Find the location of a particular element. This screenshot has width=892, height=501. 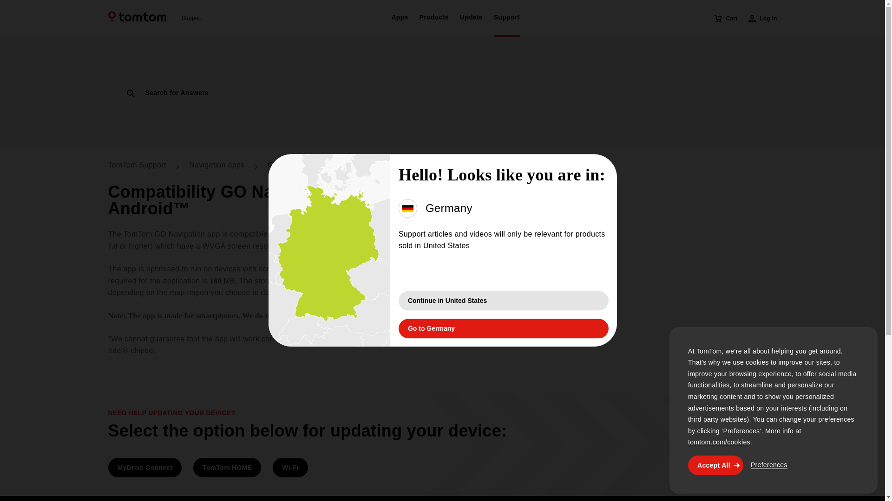

Navigation apps is located at coordinates (207, 167).